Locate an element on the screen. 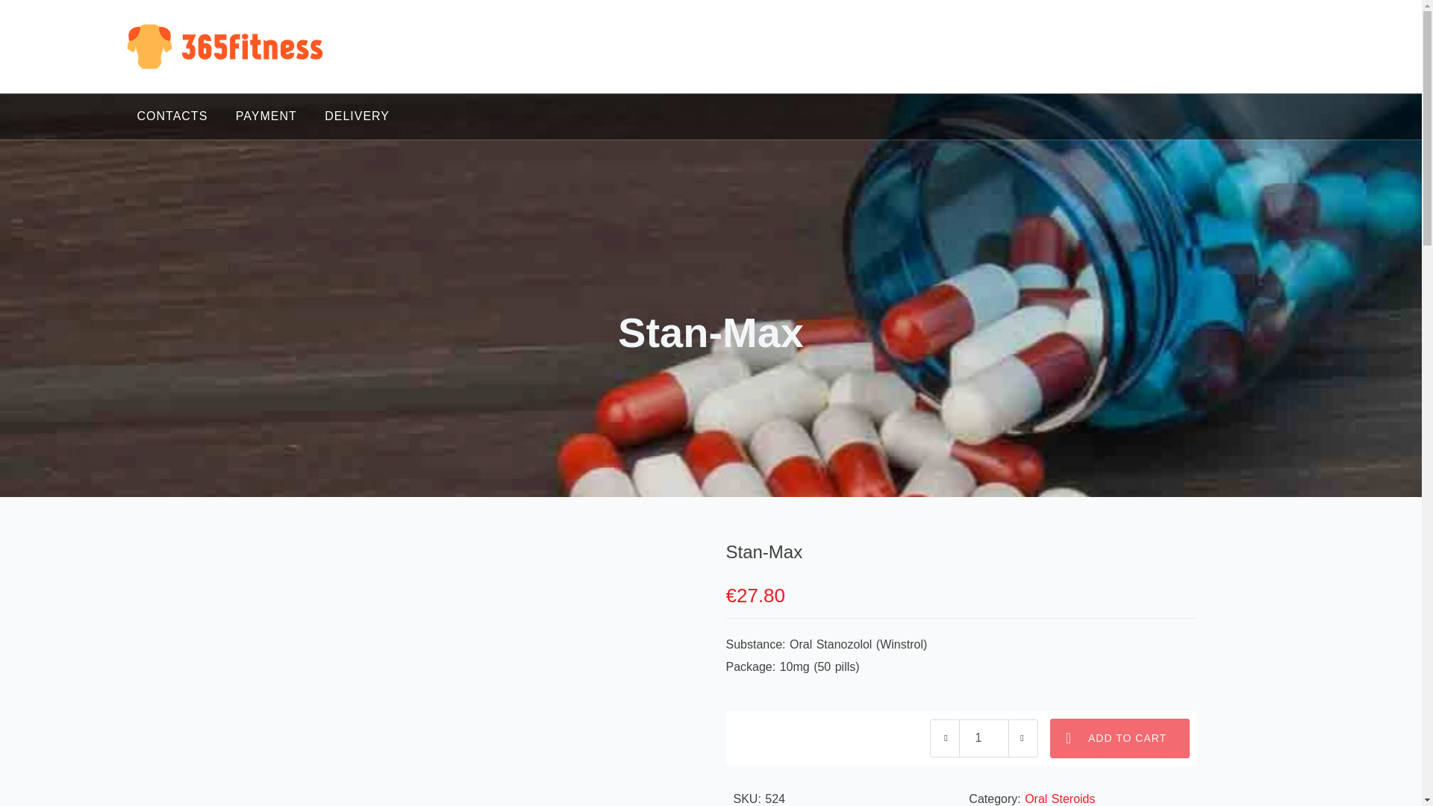 The width and height of the screenshot is (1433, 806). PAYMENT is located at coordinates (266, 116).